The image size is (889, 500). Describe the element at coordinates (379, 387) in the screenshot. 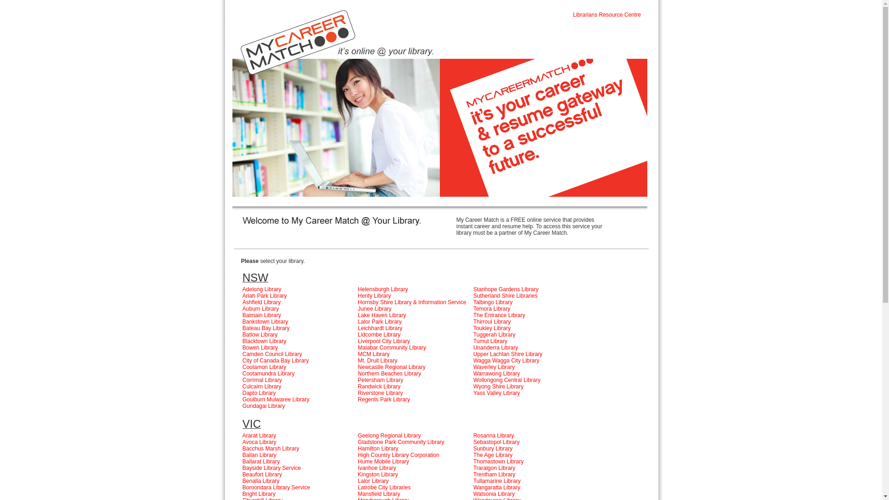

I see `Randwick Library` at that location.